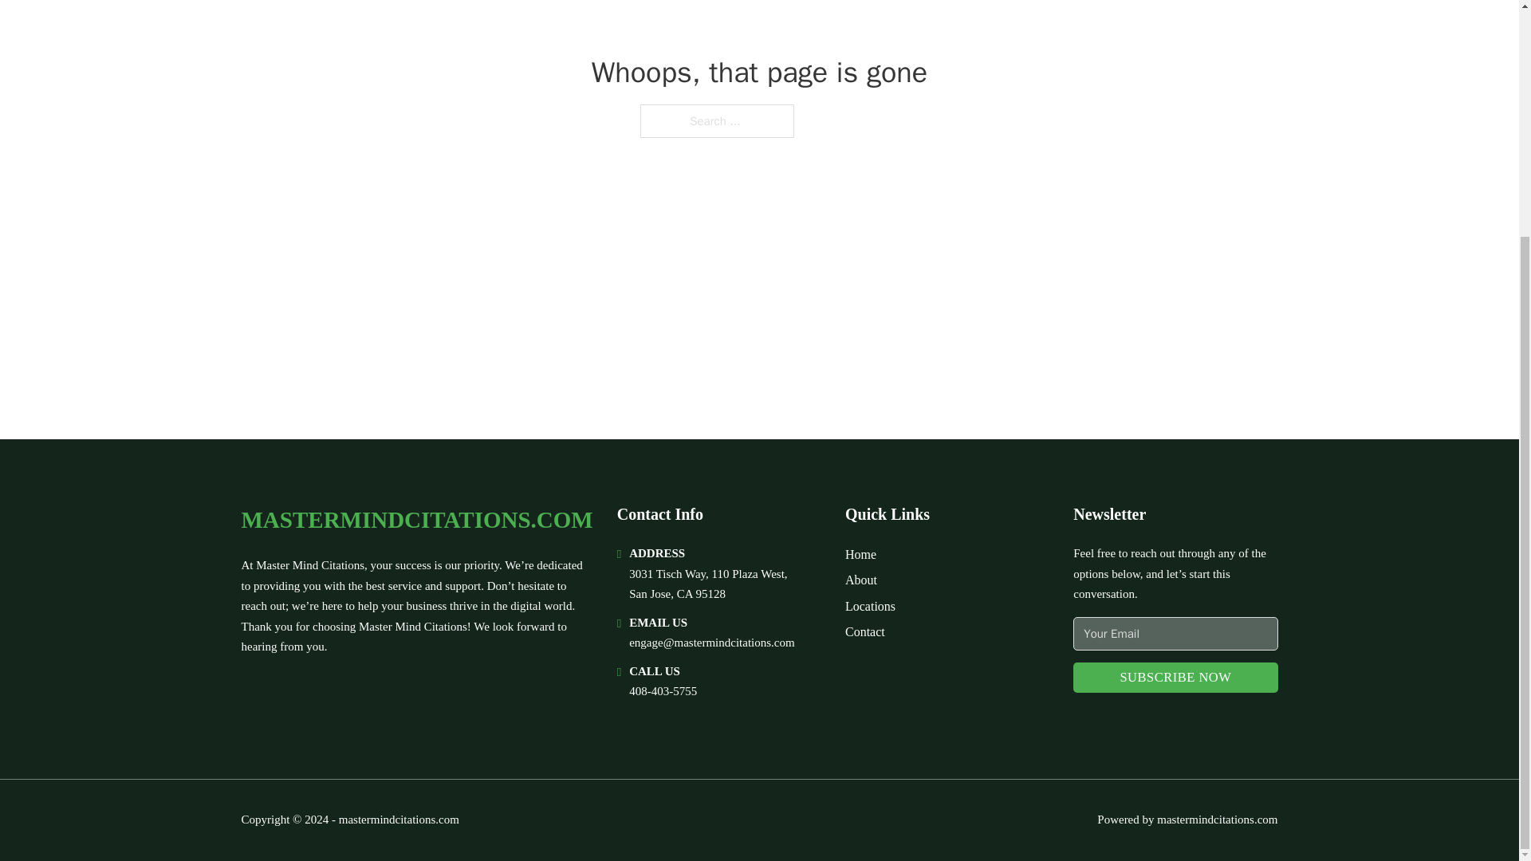 The image size is (1531, 861). What do you see at coordinates (870, 606) in the screenshot?
I see `Locations` at bounding box center [870, 606].